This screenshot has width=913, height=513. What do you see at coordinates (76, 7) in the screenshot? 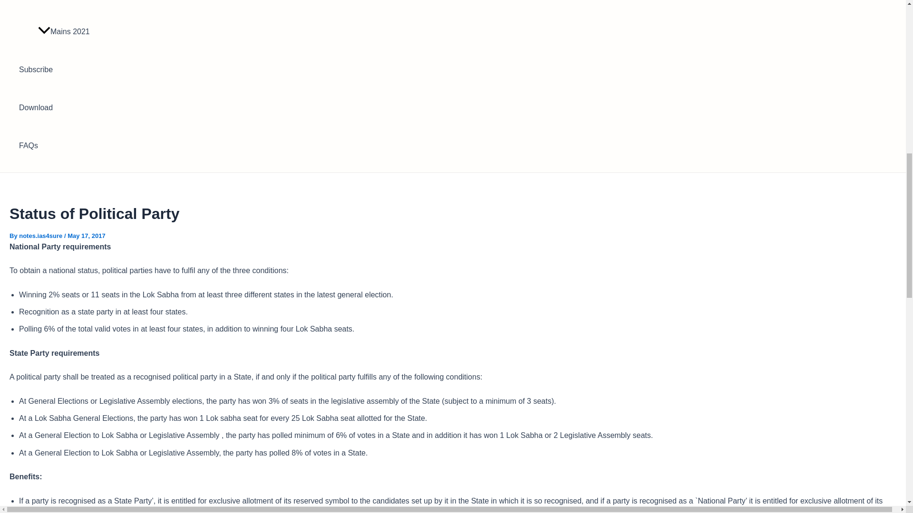
I see `Prelims 2021` at bounding box center [76, 7].